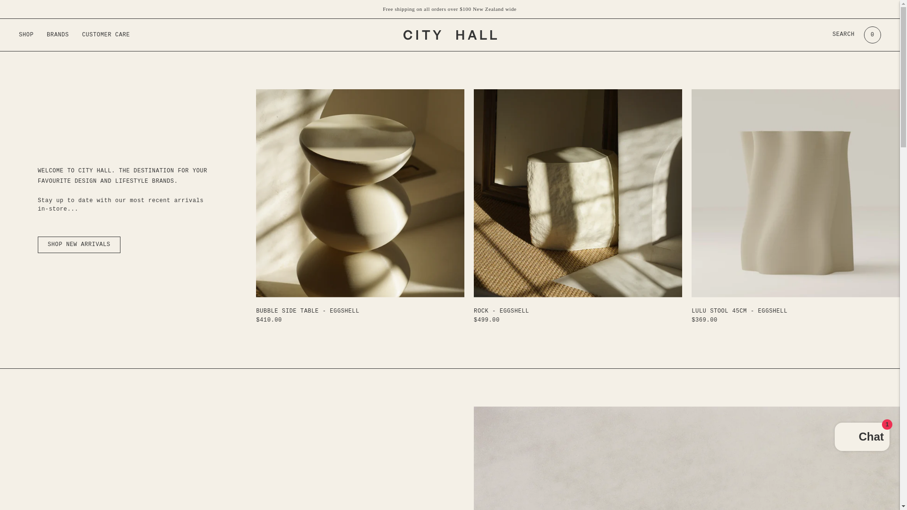 The width and height of the screenshot is (907, 510). What do you see at coordinates (58, 35) in the screenshot?
I see `BRANDS` at bounding box center [58, 35].